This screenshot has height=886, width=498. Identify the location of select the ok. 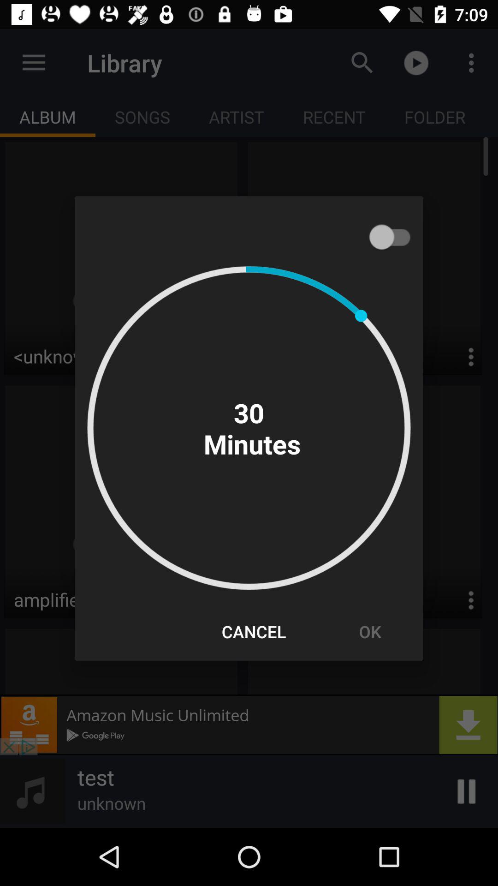
(370, 631).